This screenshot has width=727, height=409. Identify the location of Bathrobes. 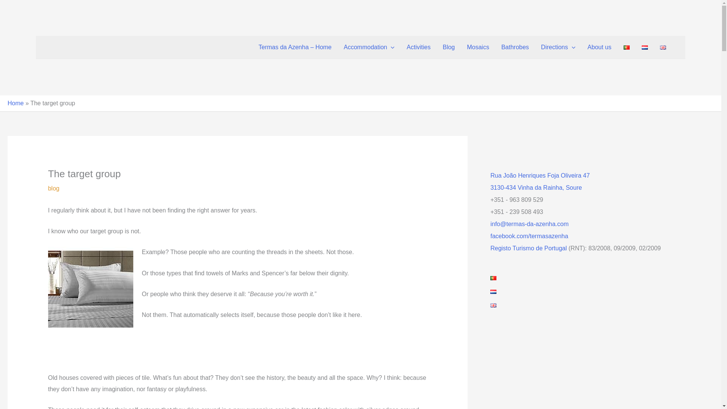
(515, 47).